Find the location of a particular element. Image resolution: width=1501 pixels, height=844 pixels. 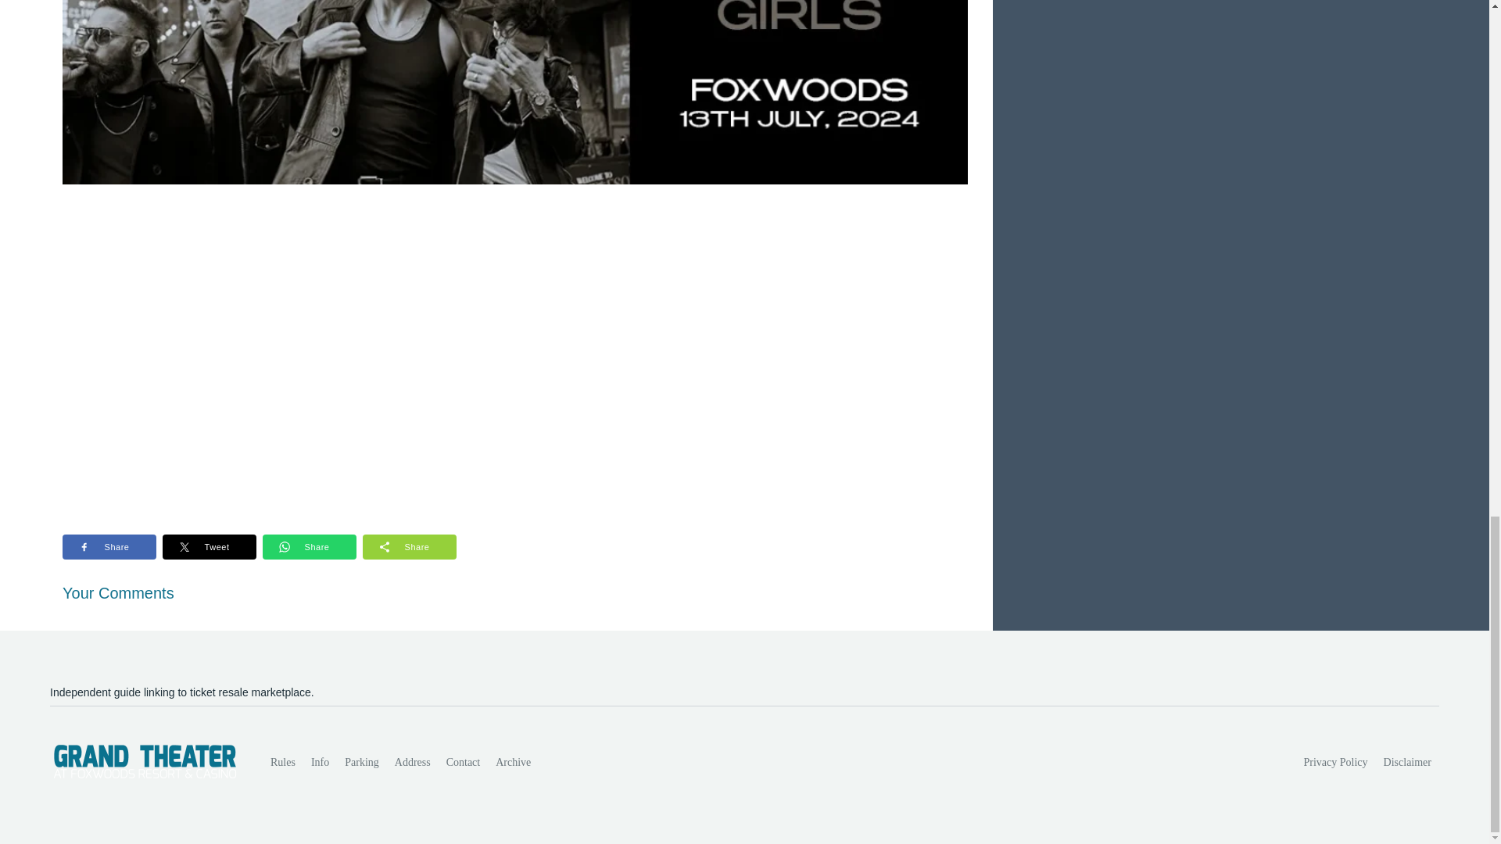

Rules is located at coordinates (283, 762).